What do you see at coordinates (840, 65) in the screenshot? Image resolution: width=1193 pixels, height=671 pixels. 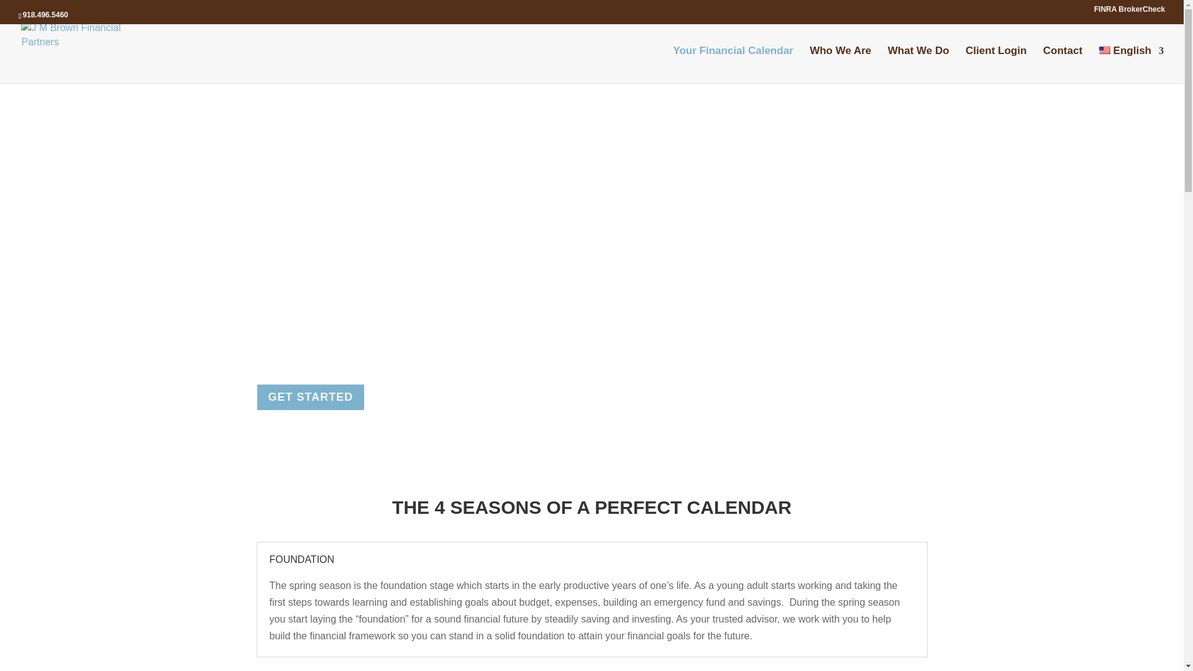 I see `Who We Are` at bounding box center [840, 65].